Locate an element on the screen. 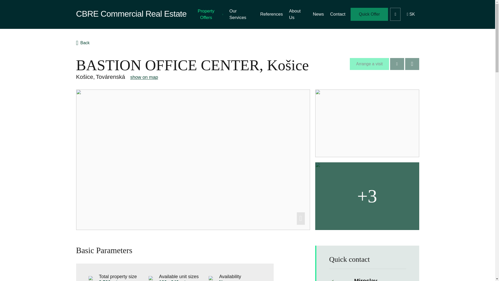  References is located at coordinates (271, 14).